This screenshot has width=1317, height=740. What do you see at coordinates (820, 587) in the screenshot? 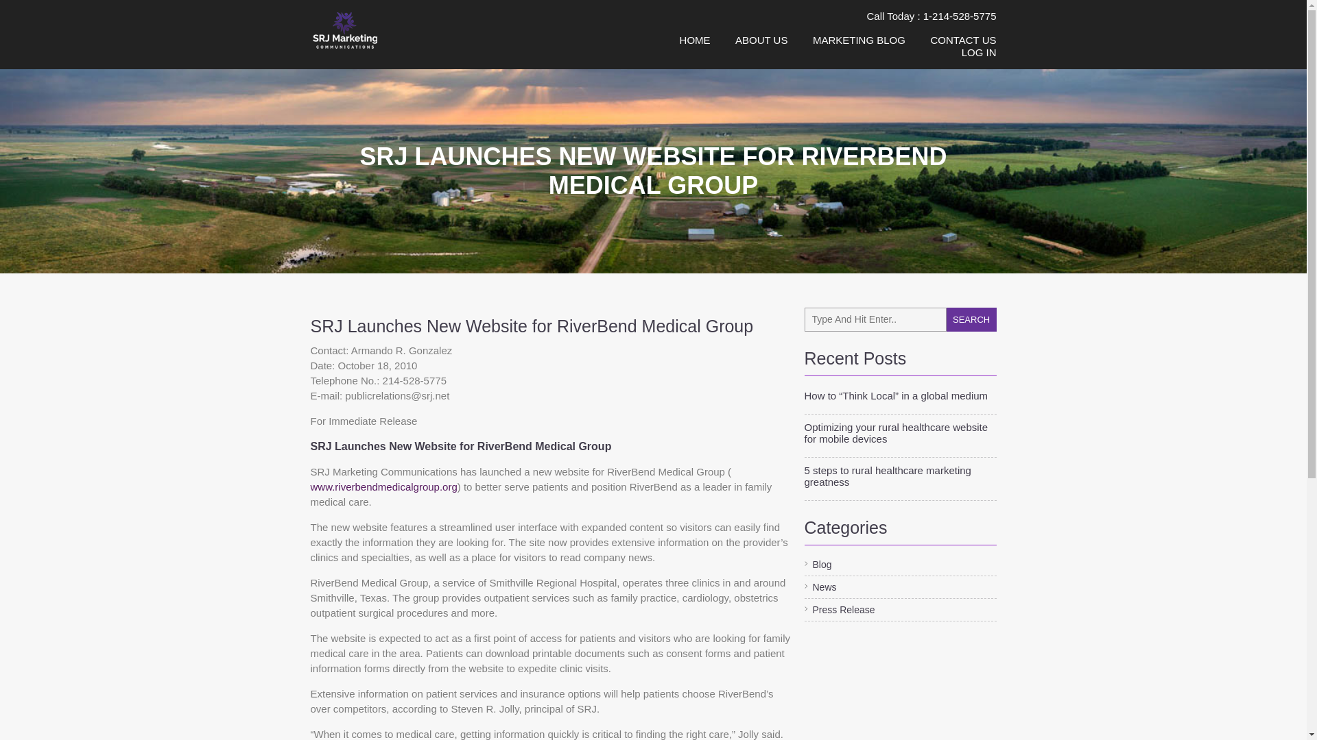
I see `News` at bounding box center [820, 587].